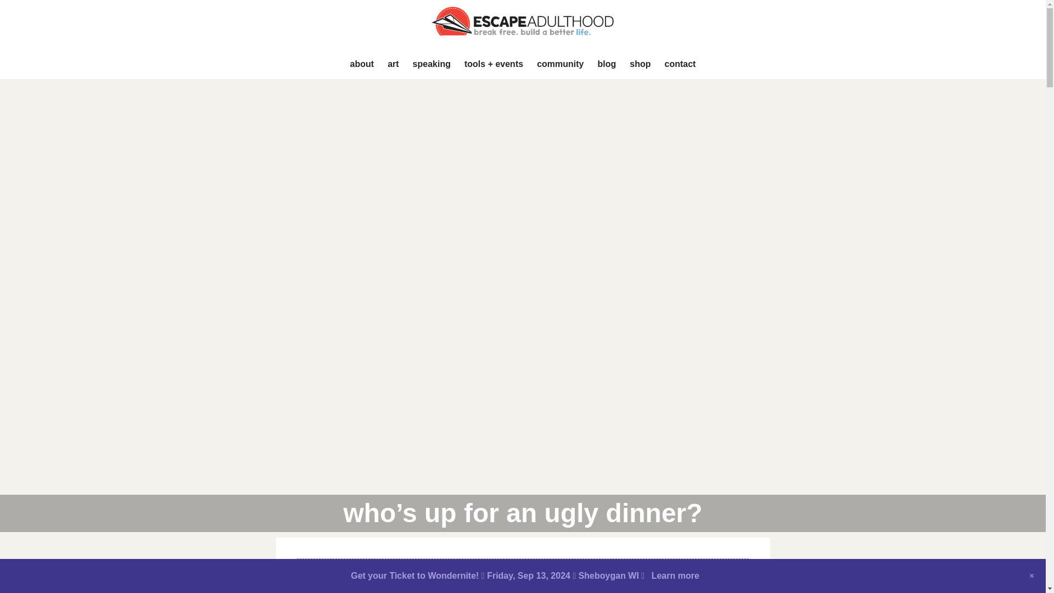  What do you see at coordinates (560, 64) in the screenshot?
I see `community` at bounding box center [560, 64].